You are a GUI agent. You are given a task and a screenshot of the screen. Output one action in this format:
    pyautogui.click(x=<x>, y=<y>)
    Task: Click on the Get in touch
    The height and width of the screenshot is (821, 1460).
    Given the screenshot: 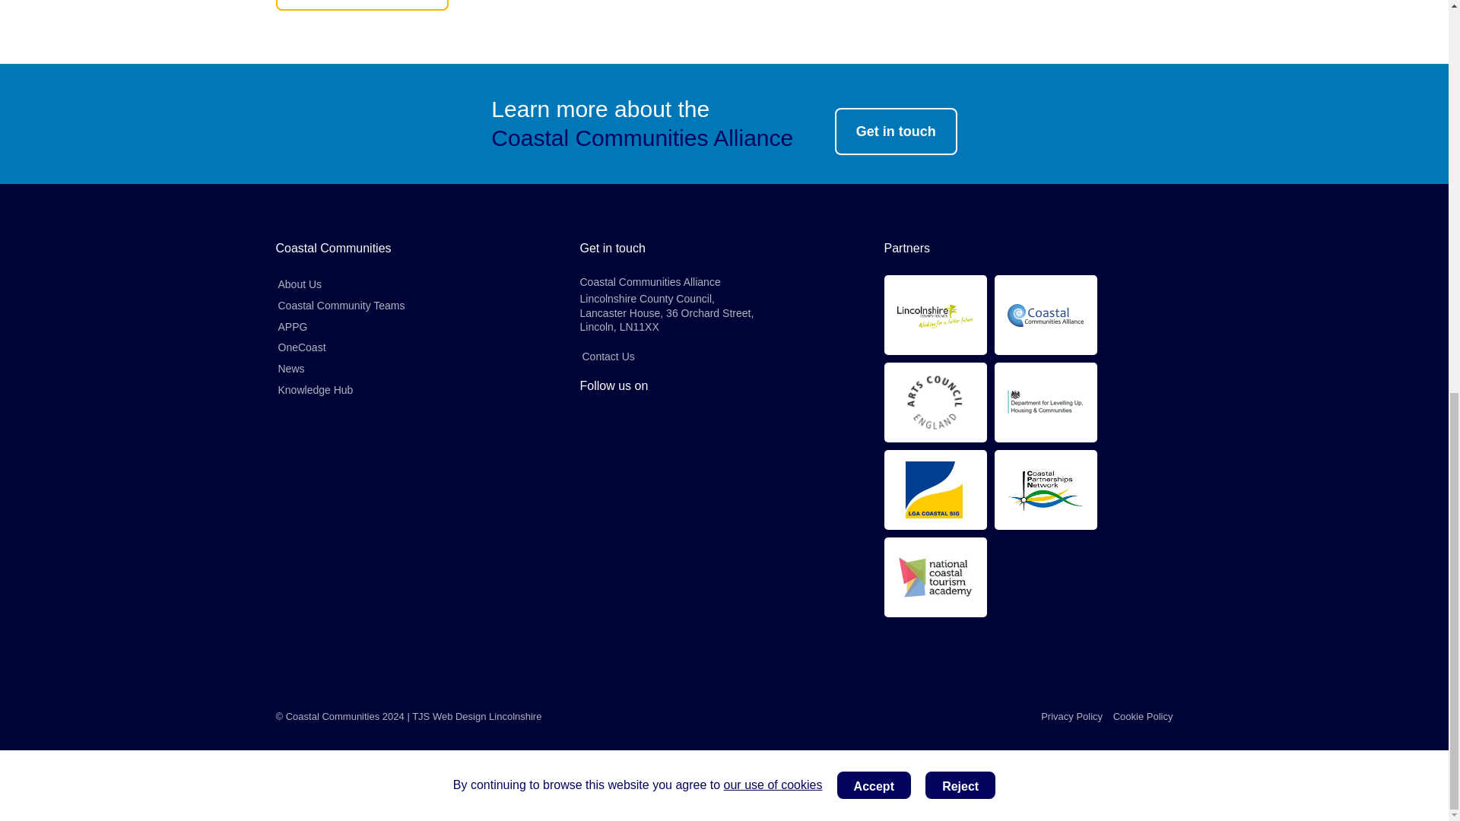 What is the action you would take?
    pyautogui.click(x=896, y=132)
    